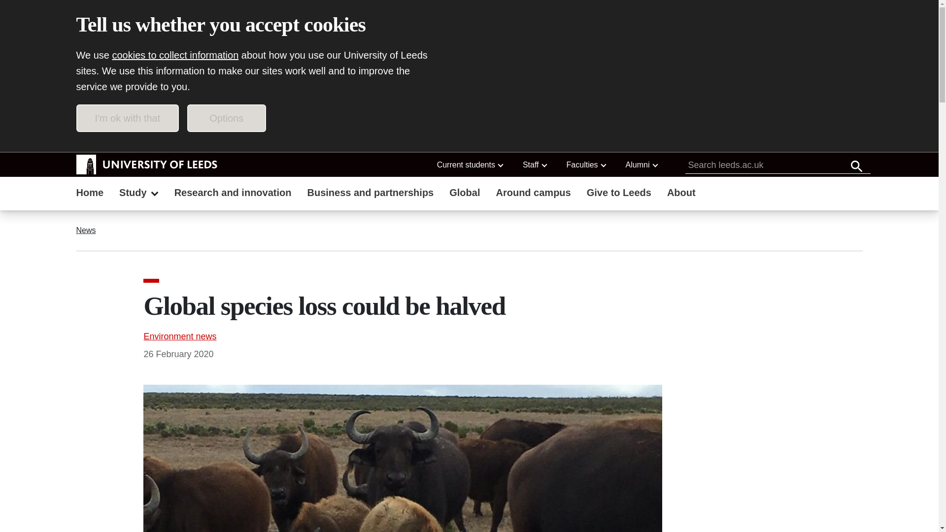 The height and width of the screenshot is (532, 946). What do you see at coordinates (127, 118) in the screenshot?
I see `I'm ok with that` at bounding box center [127, 118].